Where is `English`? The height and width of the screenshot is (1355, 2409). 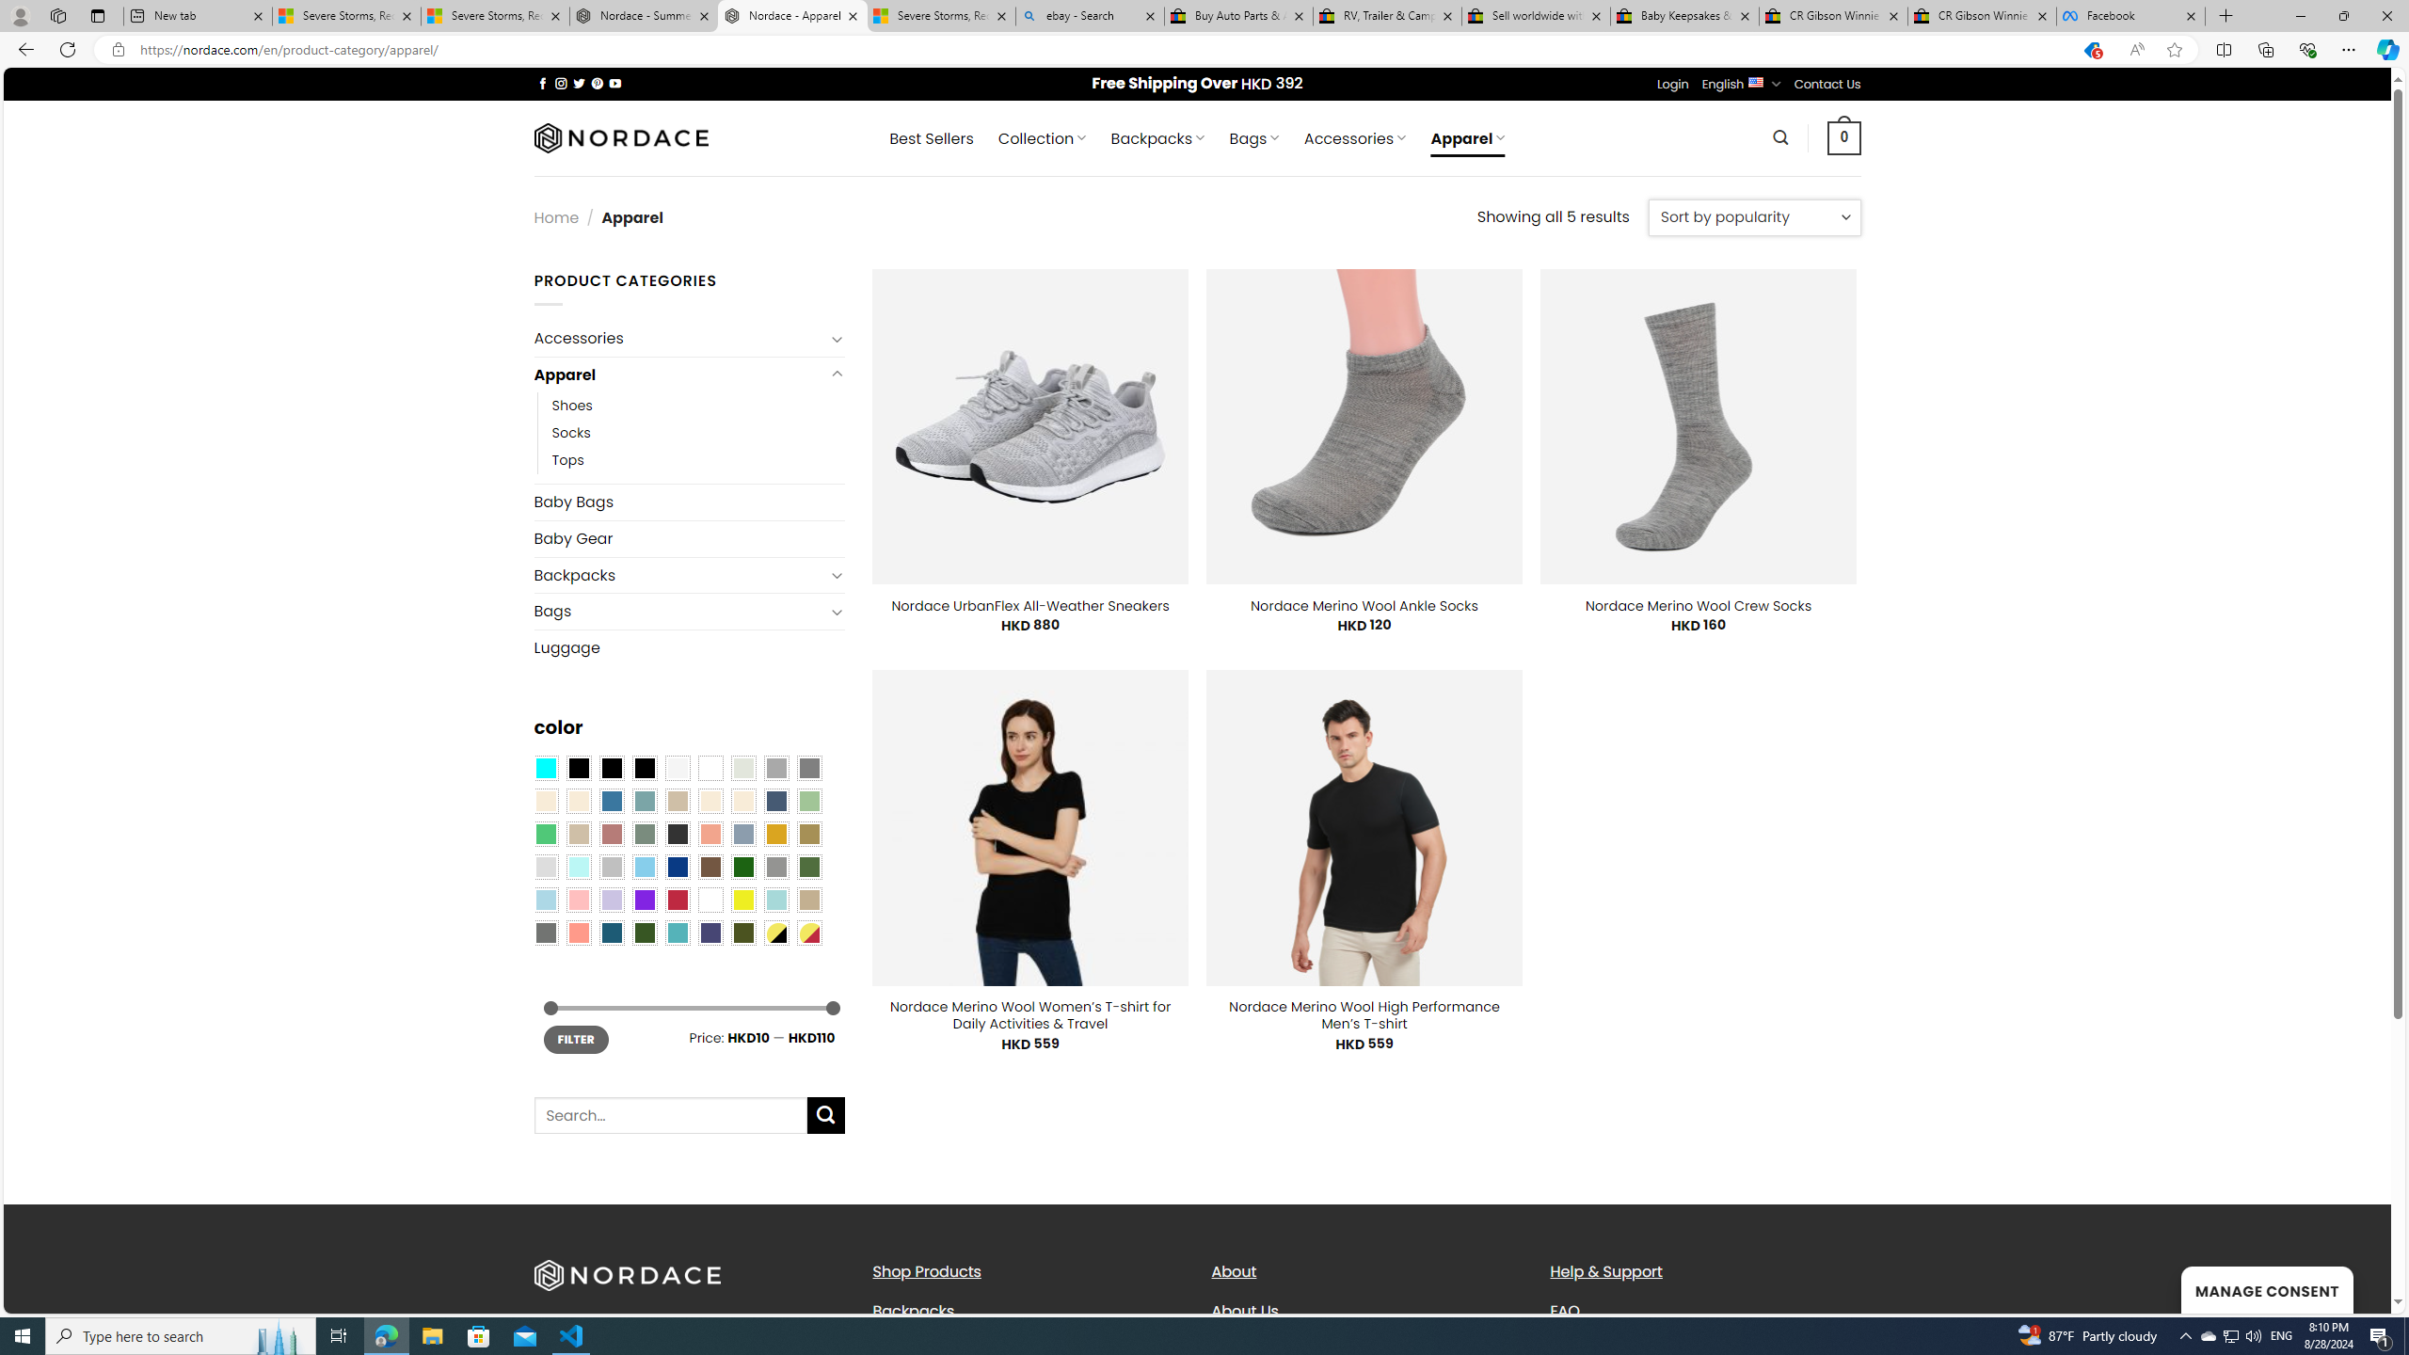
English is located at coordinates (1756, 81).